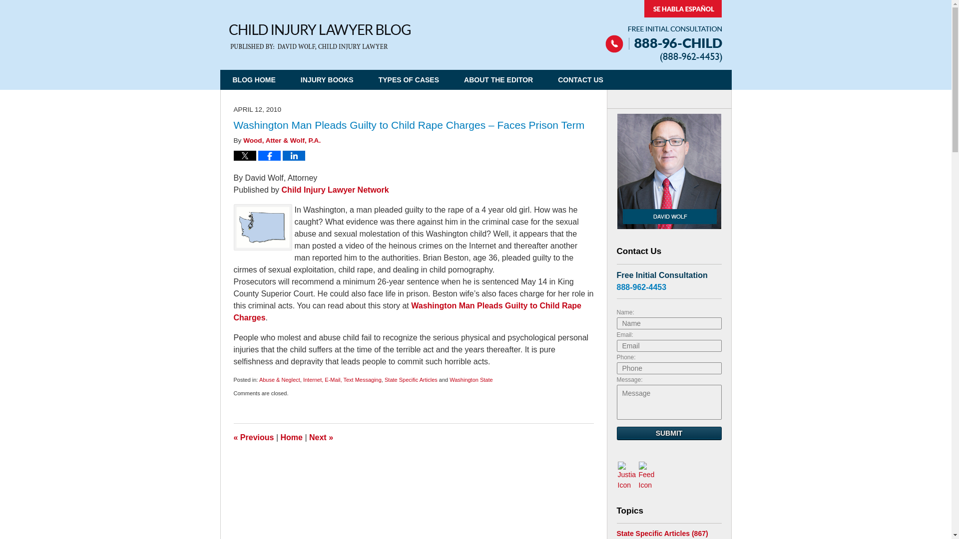  Describe the element at coordinates (254, 80) in the screenshot. I see `BLOG HOME` at that location.